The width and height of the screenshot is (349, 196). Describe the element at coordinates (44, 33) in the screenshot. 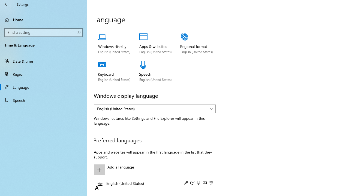

I see `Search box, Find a setting` at that location.